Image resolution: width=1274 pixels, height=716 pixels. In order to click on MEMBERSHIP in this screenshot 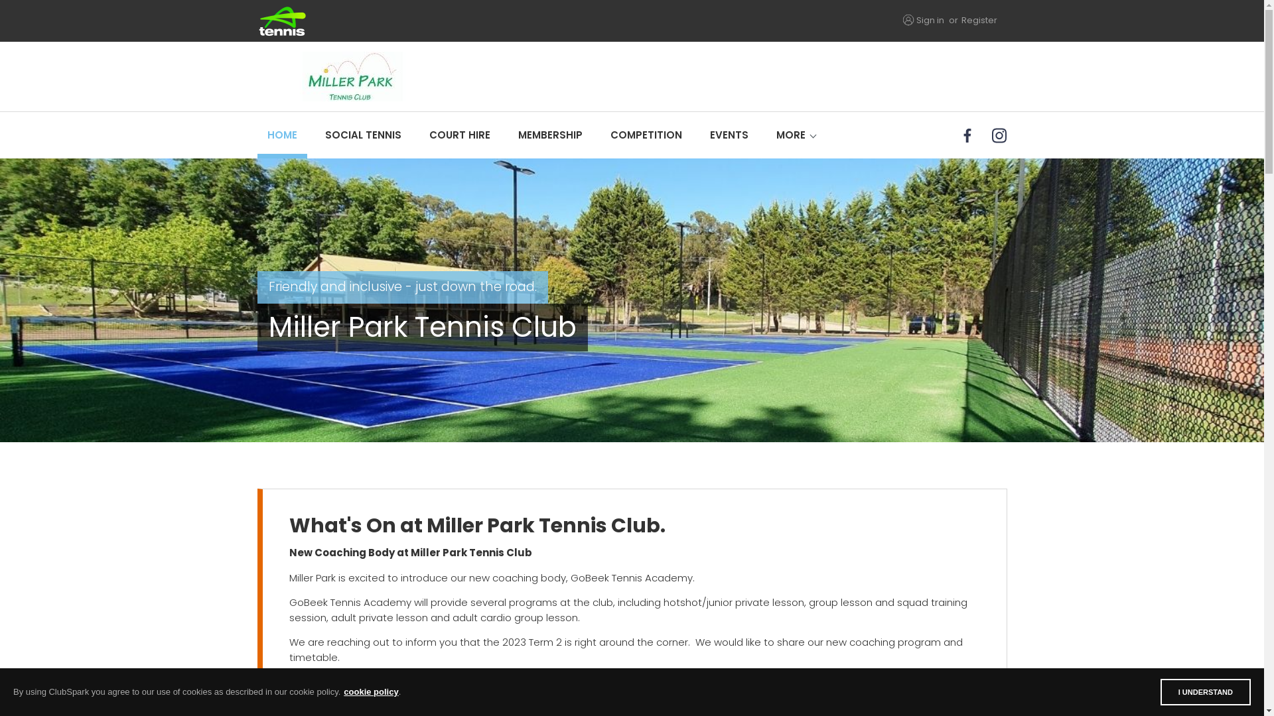, I will do `click(551, 135)`.